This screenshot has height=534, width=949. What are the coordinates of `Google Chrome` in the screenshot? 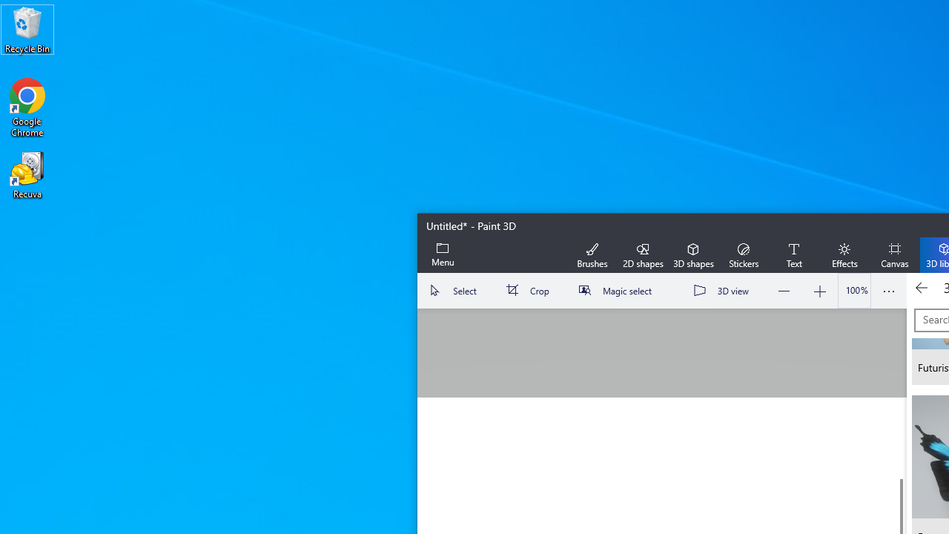 It's located at (27, 107).